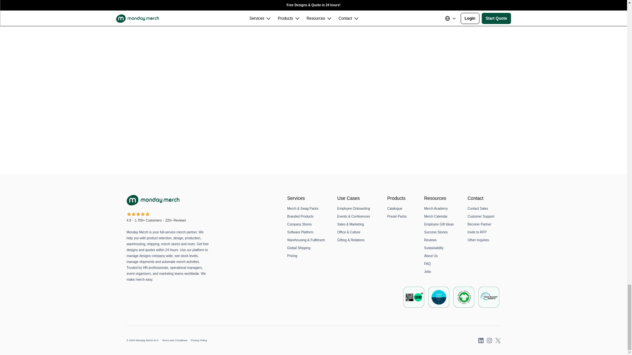 The image size is (632, 355). Describe the element at coordinates (478, 208) in the screenshot. I see `Contact Sales` at that location.